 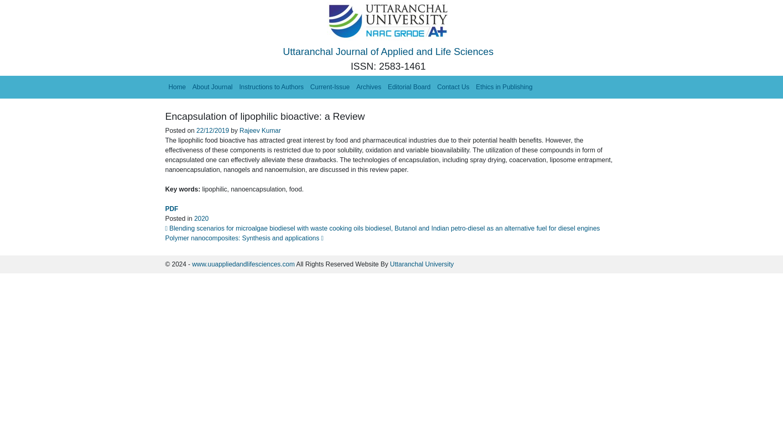 What do you see at coordinates (422, 264) in the screenshot?
I see `Uttaranchal University` at bounding box center [422, 264].